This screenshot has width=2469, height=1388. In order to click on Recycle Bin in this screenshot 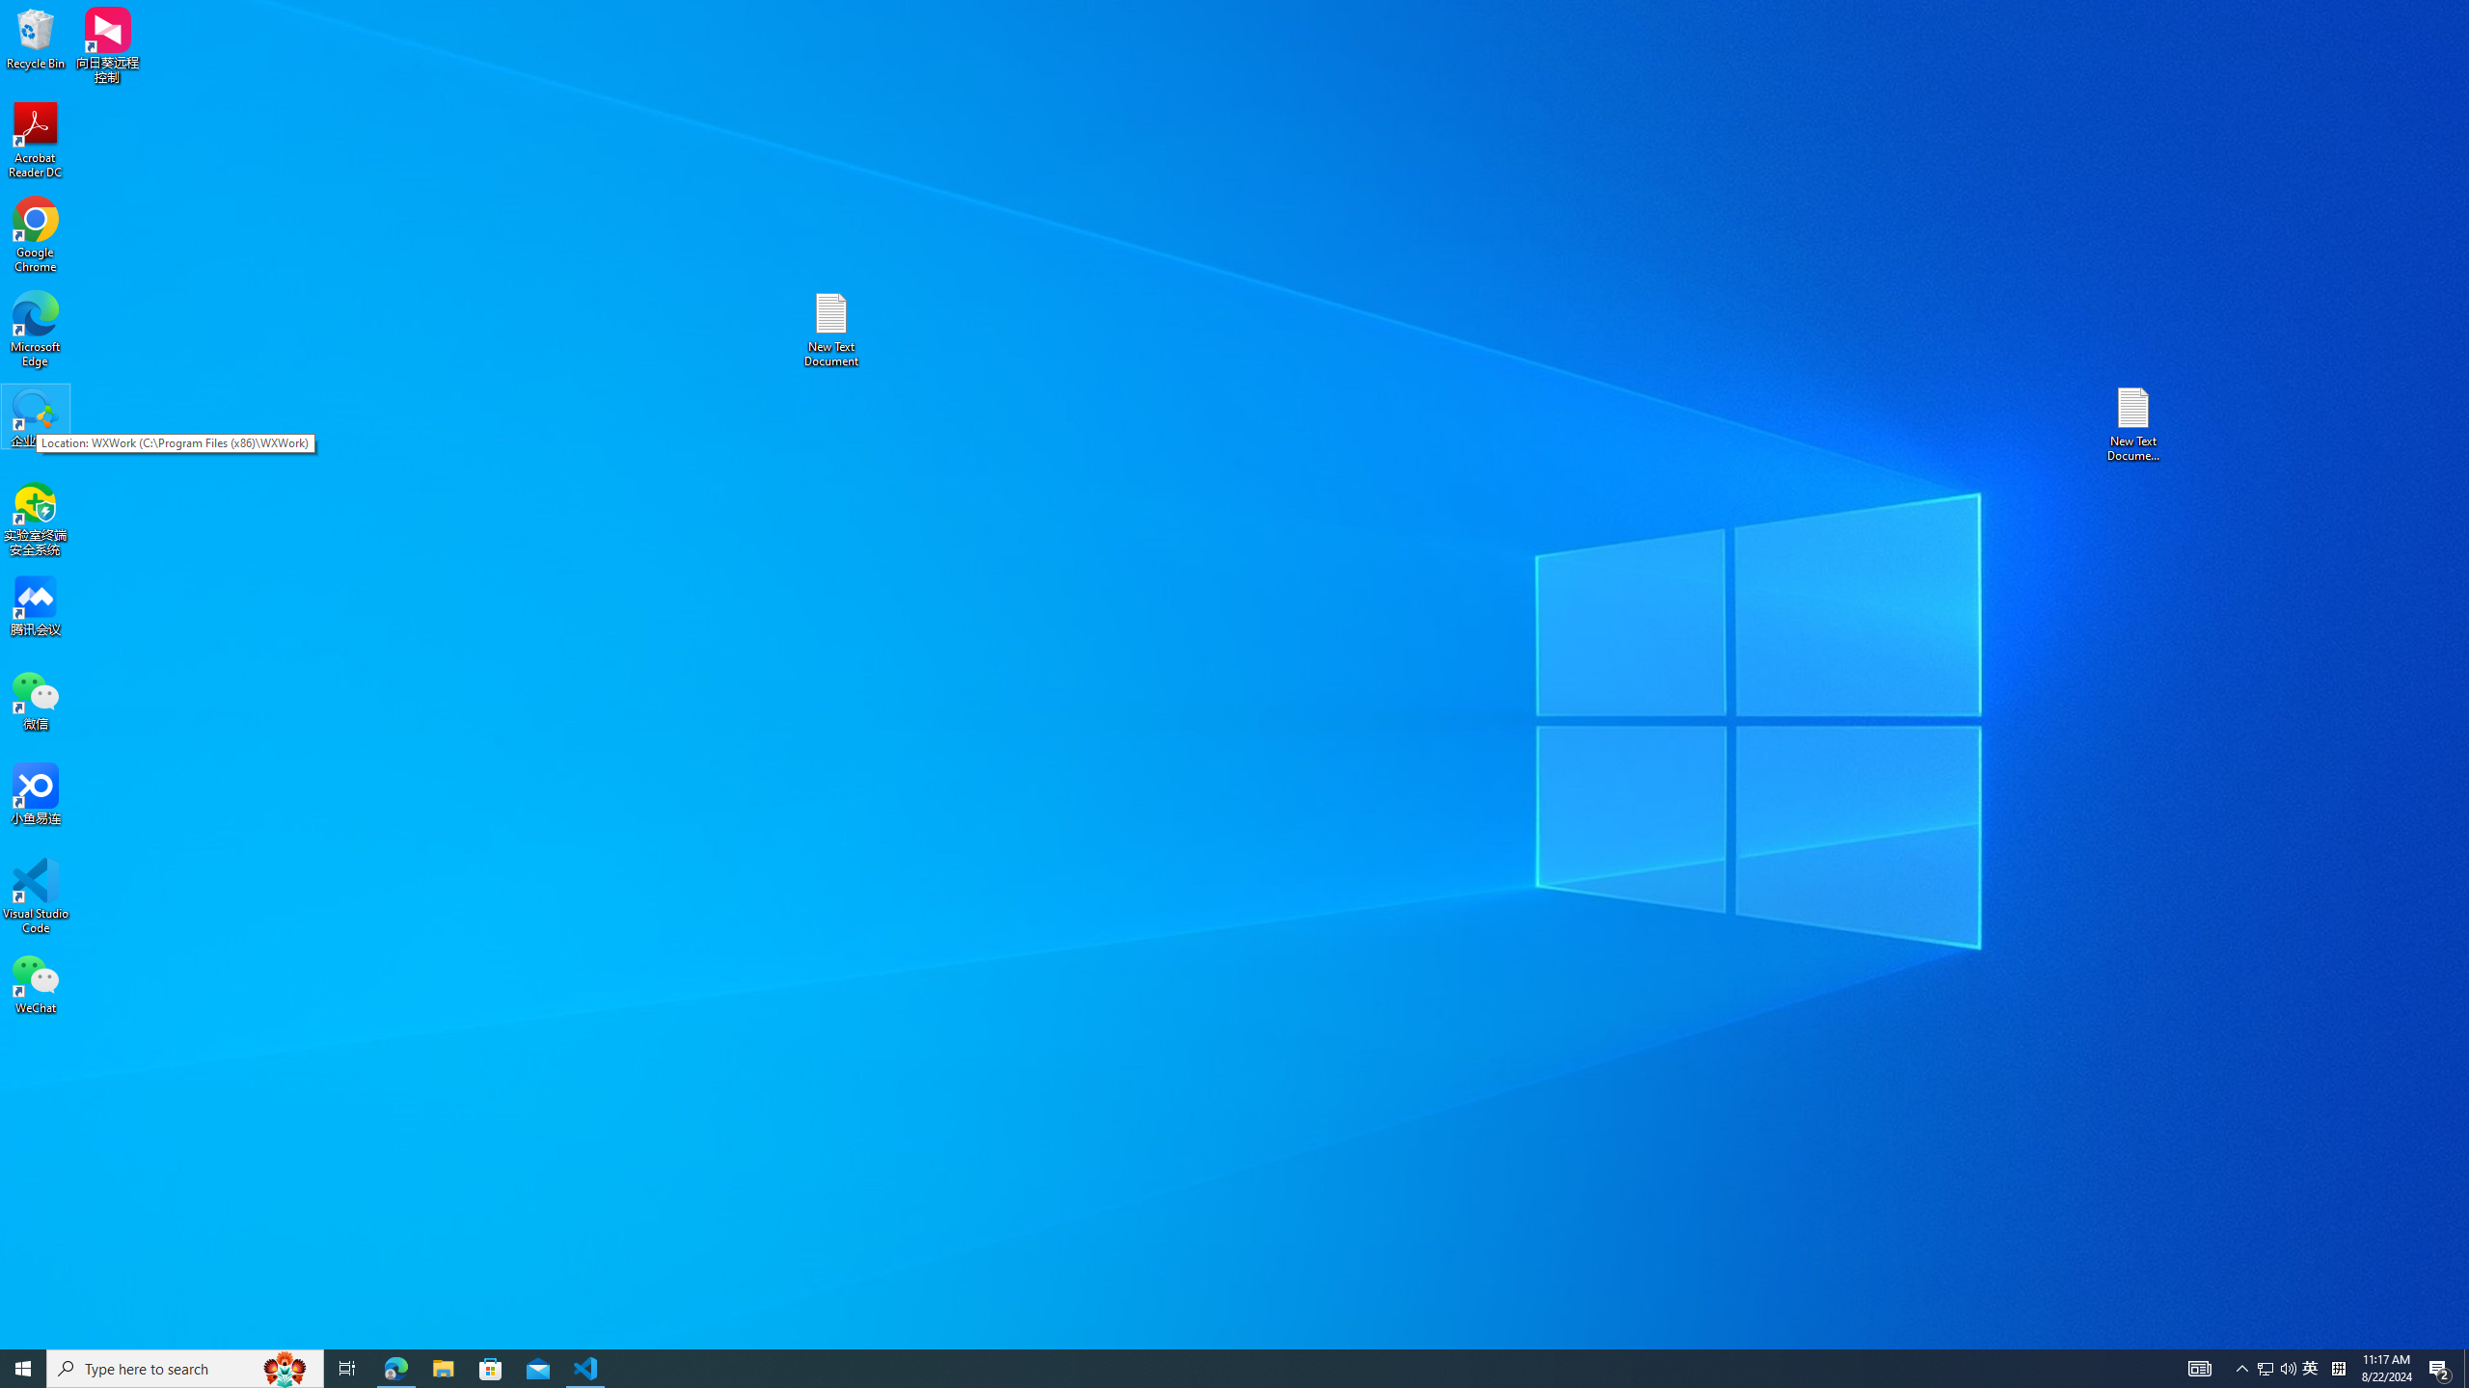, I will do `click(36, 38)`.